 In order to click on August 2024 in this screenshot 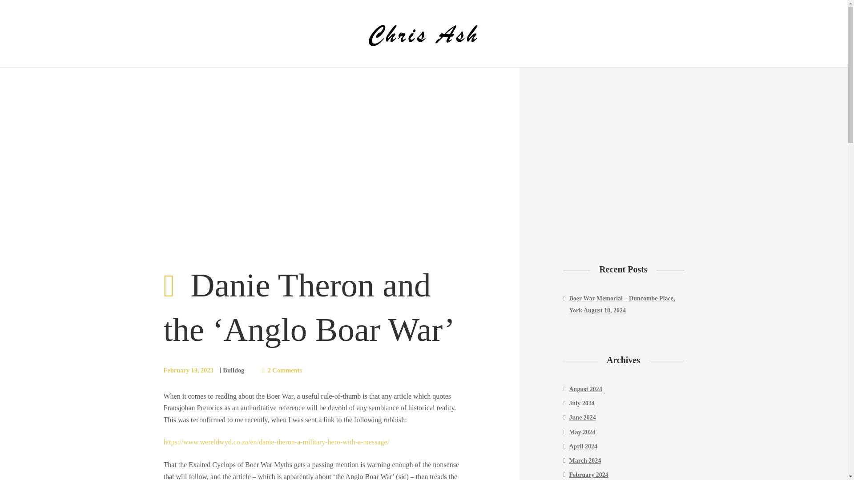, I will do `click(585, 389)`.